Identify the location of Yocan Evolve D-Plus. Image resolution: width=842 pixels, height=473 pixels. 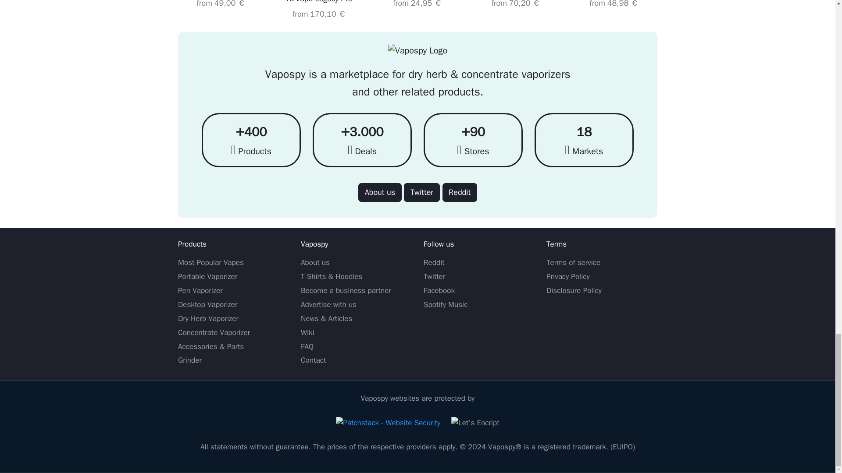
(614, 4).